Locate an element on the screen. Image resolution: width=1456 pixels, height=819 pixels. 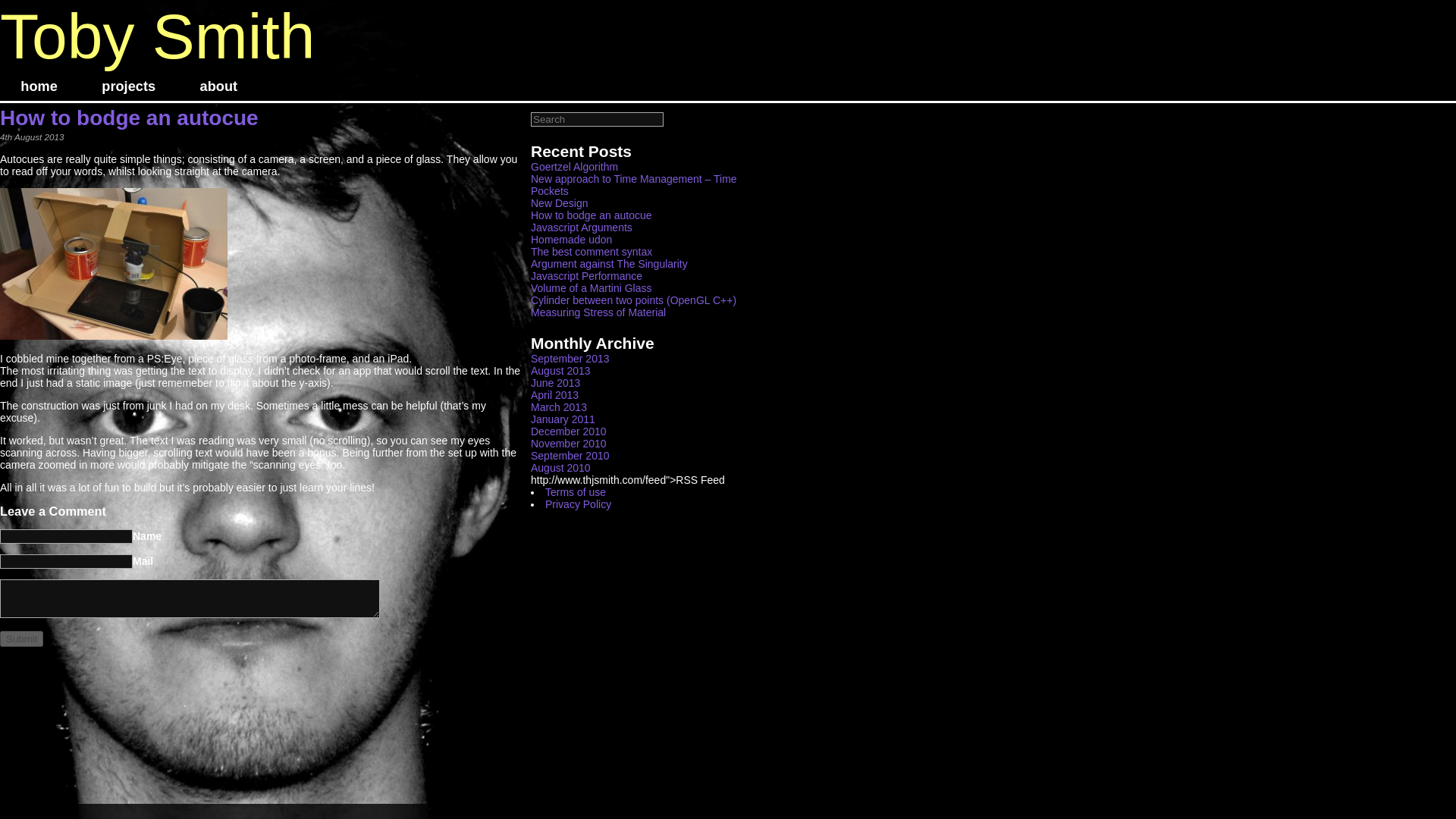
Privacy Policy is located at coordinates (578, 504).